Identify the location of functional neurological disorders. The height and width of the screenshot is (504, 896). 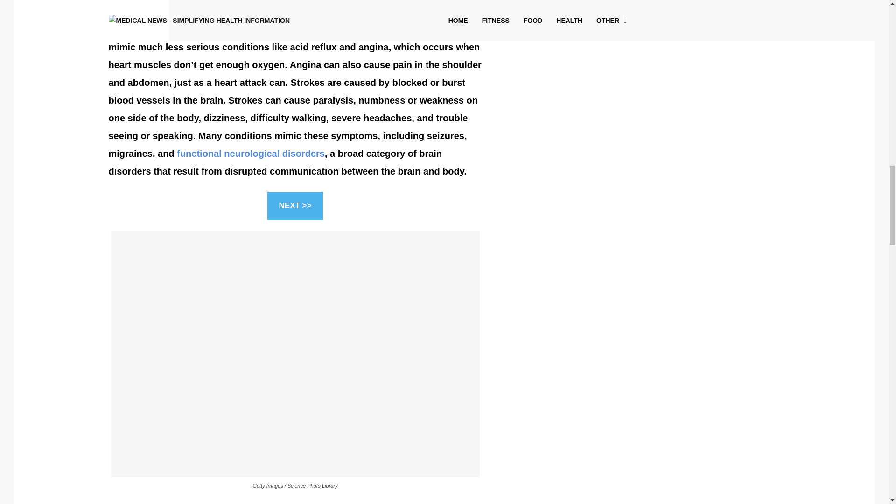
(250, 153).